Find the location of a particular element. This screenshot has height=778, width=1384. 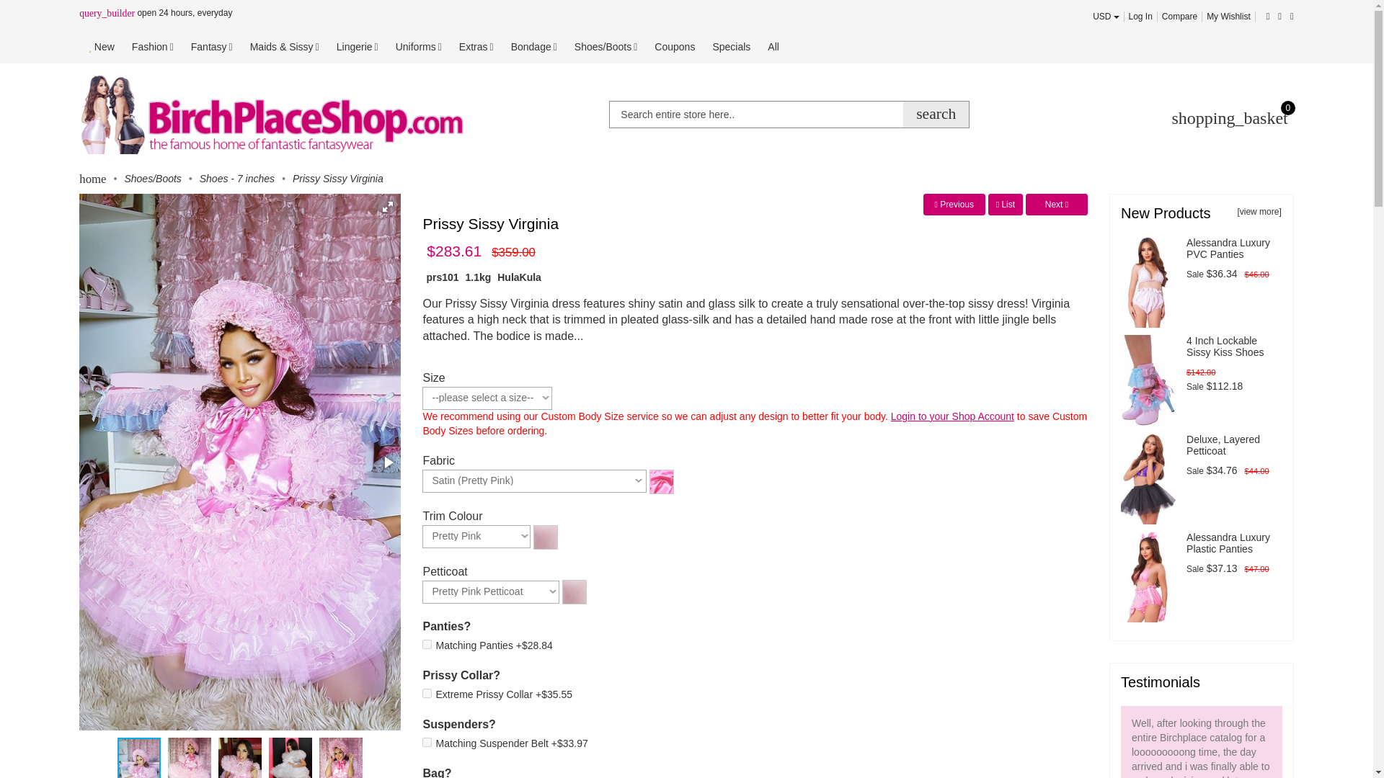

127 is located at coordinates (427, 742).